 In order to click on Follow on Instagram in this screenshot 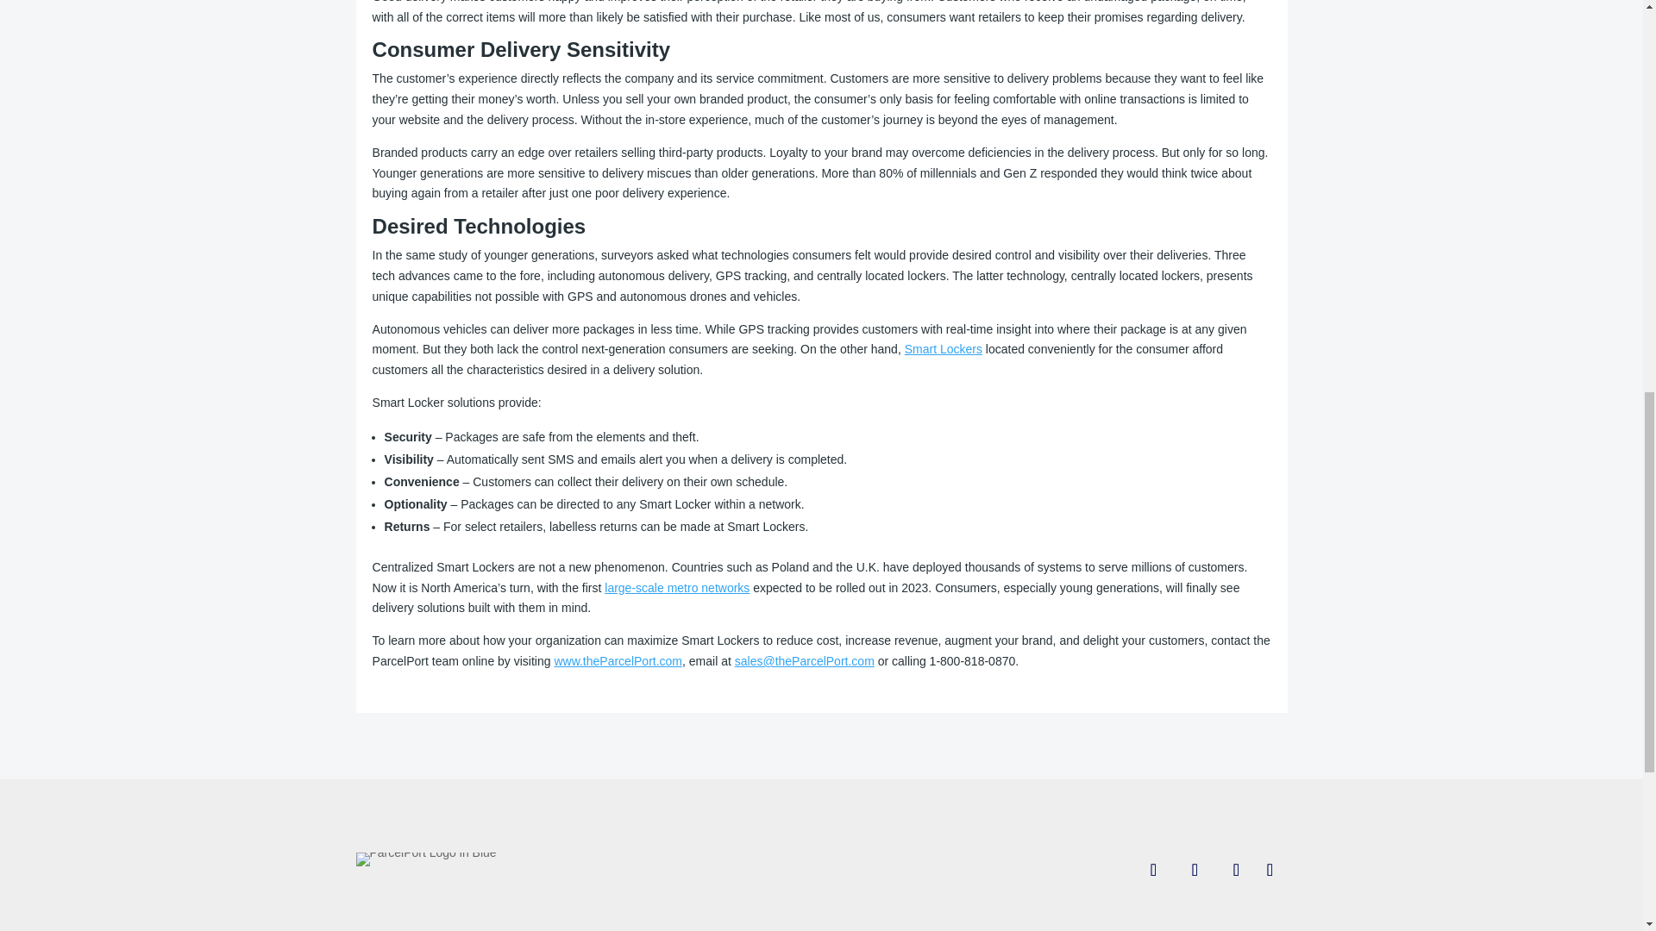, I will do `click(1236, 870)`.